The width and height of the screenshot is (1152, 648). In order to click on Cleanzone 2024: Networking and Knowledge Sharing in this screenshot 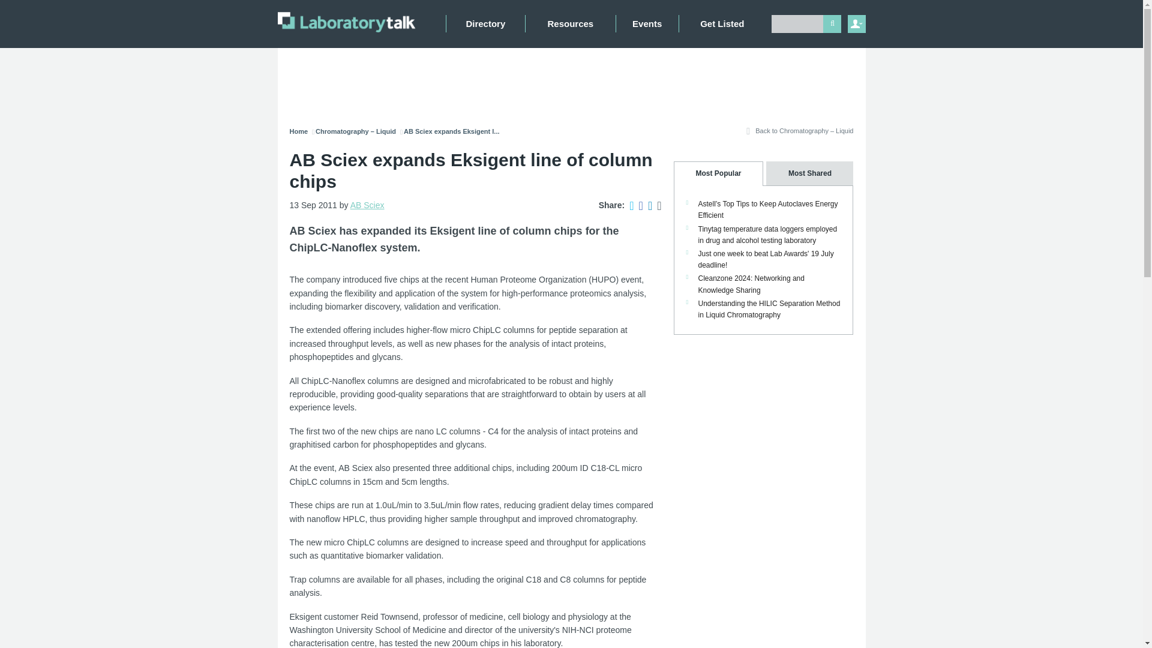, I will do `click(751, 284)`.